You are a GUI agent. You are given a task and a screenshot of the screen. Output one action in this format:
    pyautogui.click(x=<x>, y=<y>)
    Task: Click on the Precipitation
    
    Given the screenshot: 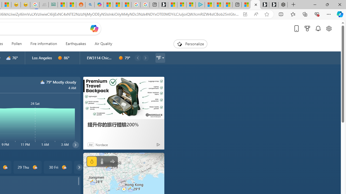 What is the action you would take?
    pyautogui.click(x=92, y=161)
    